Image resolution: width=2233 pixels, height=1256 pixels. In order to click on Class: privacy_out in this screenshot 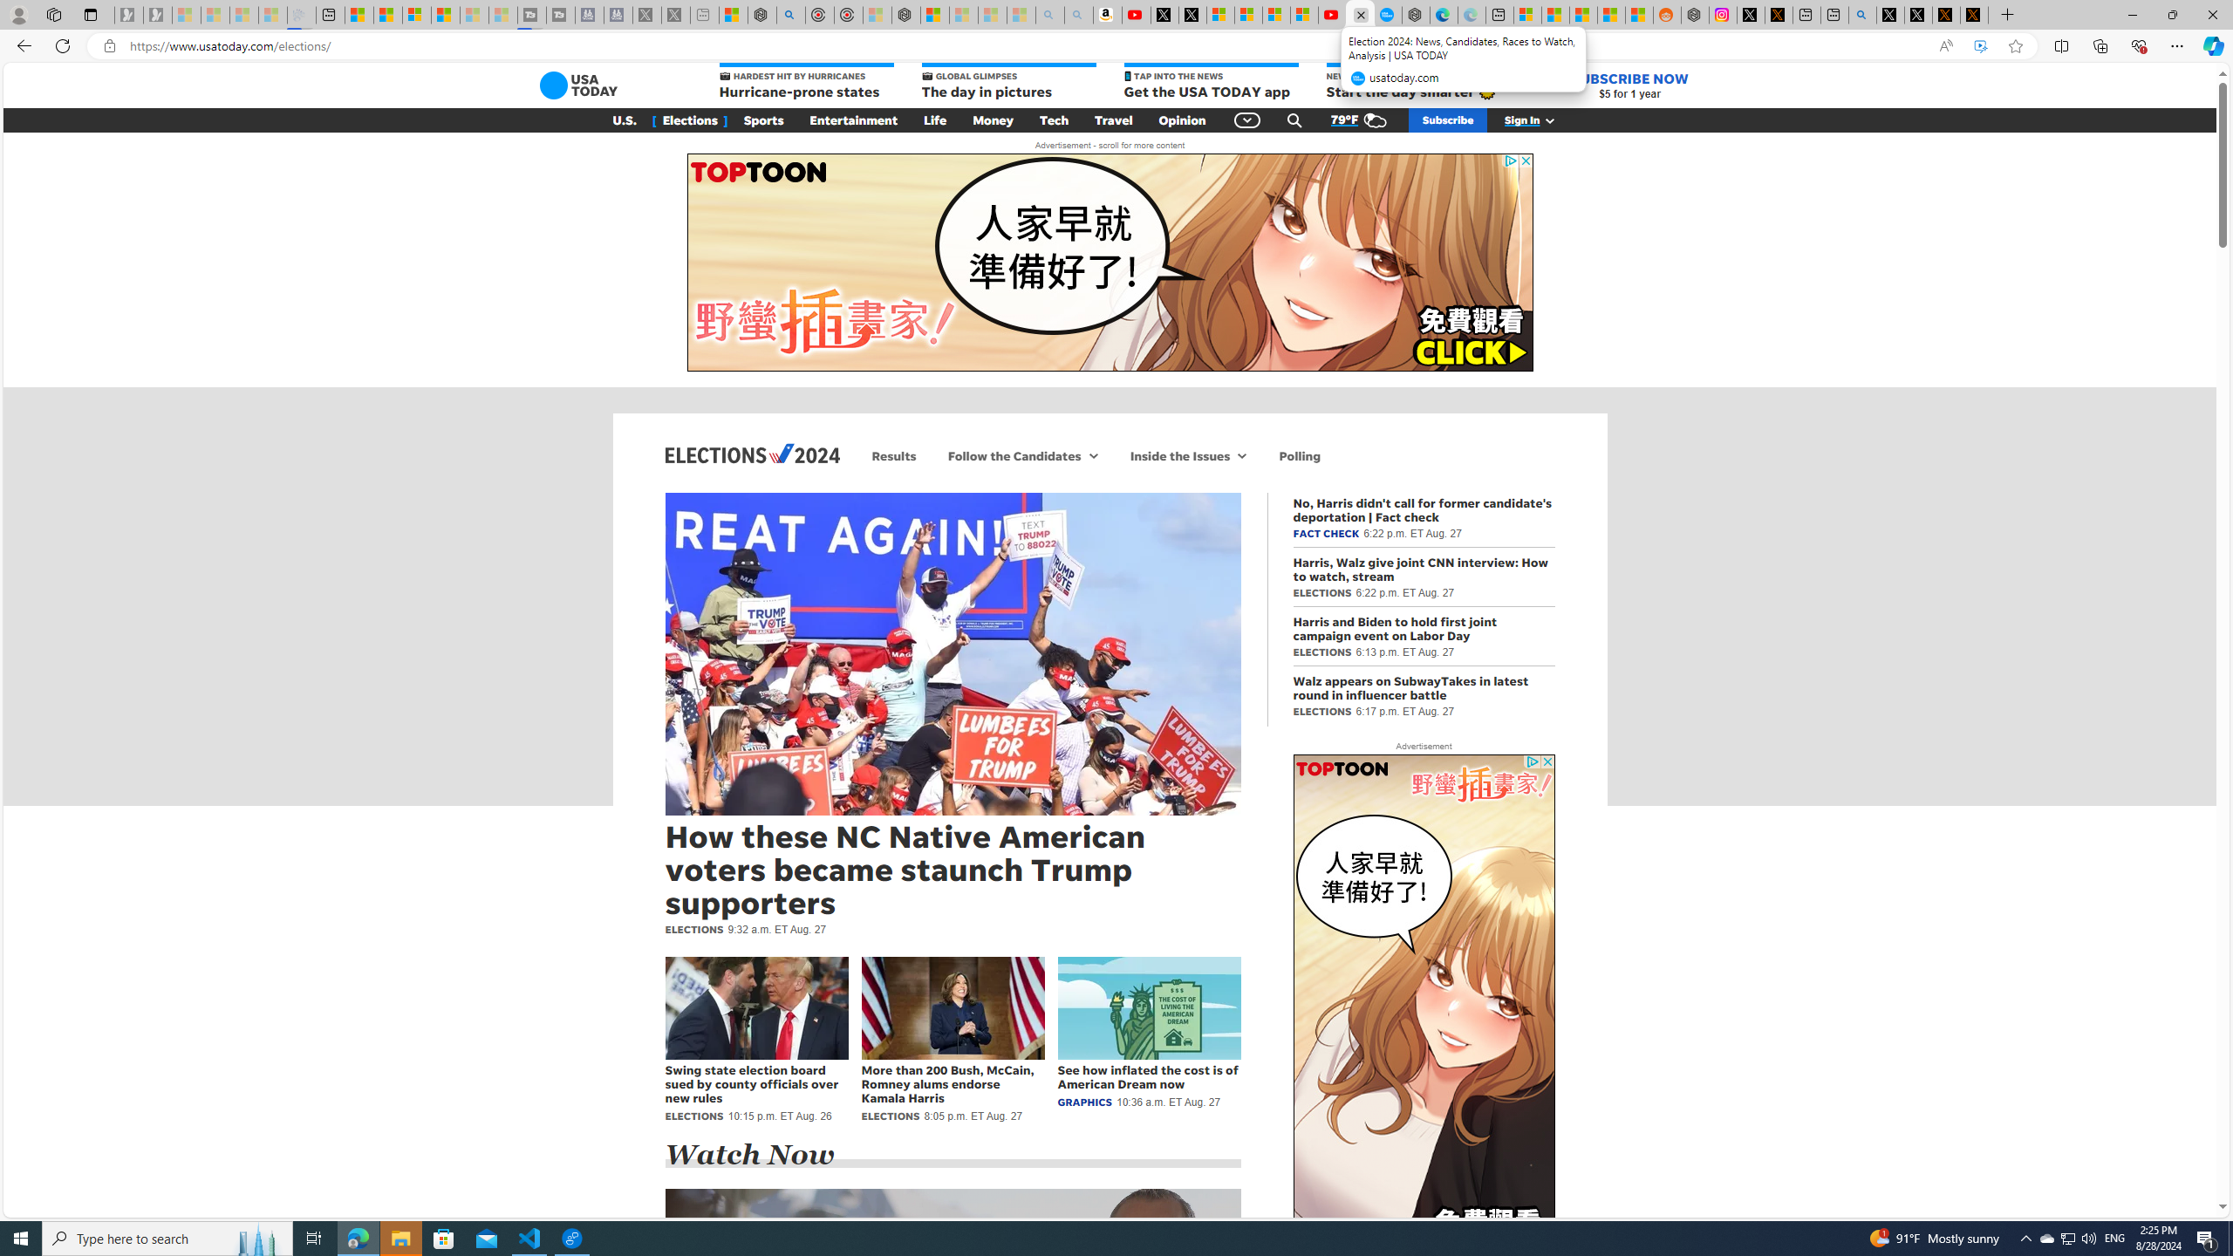, I will do `click(1532, 761)`.